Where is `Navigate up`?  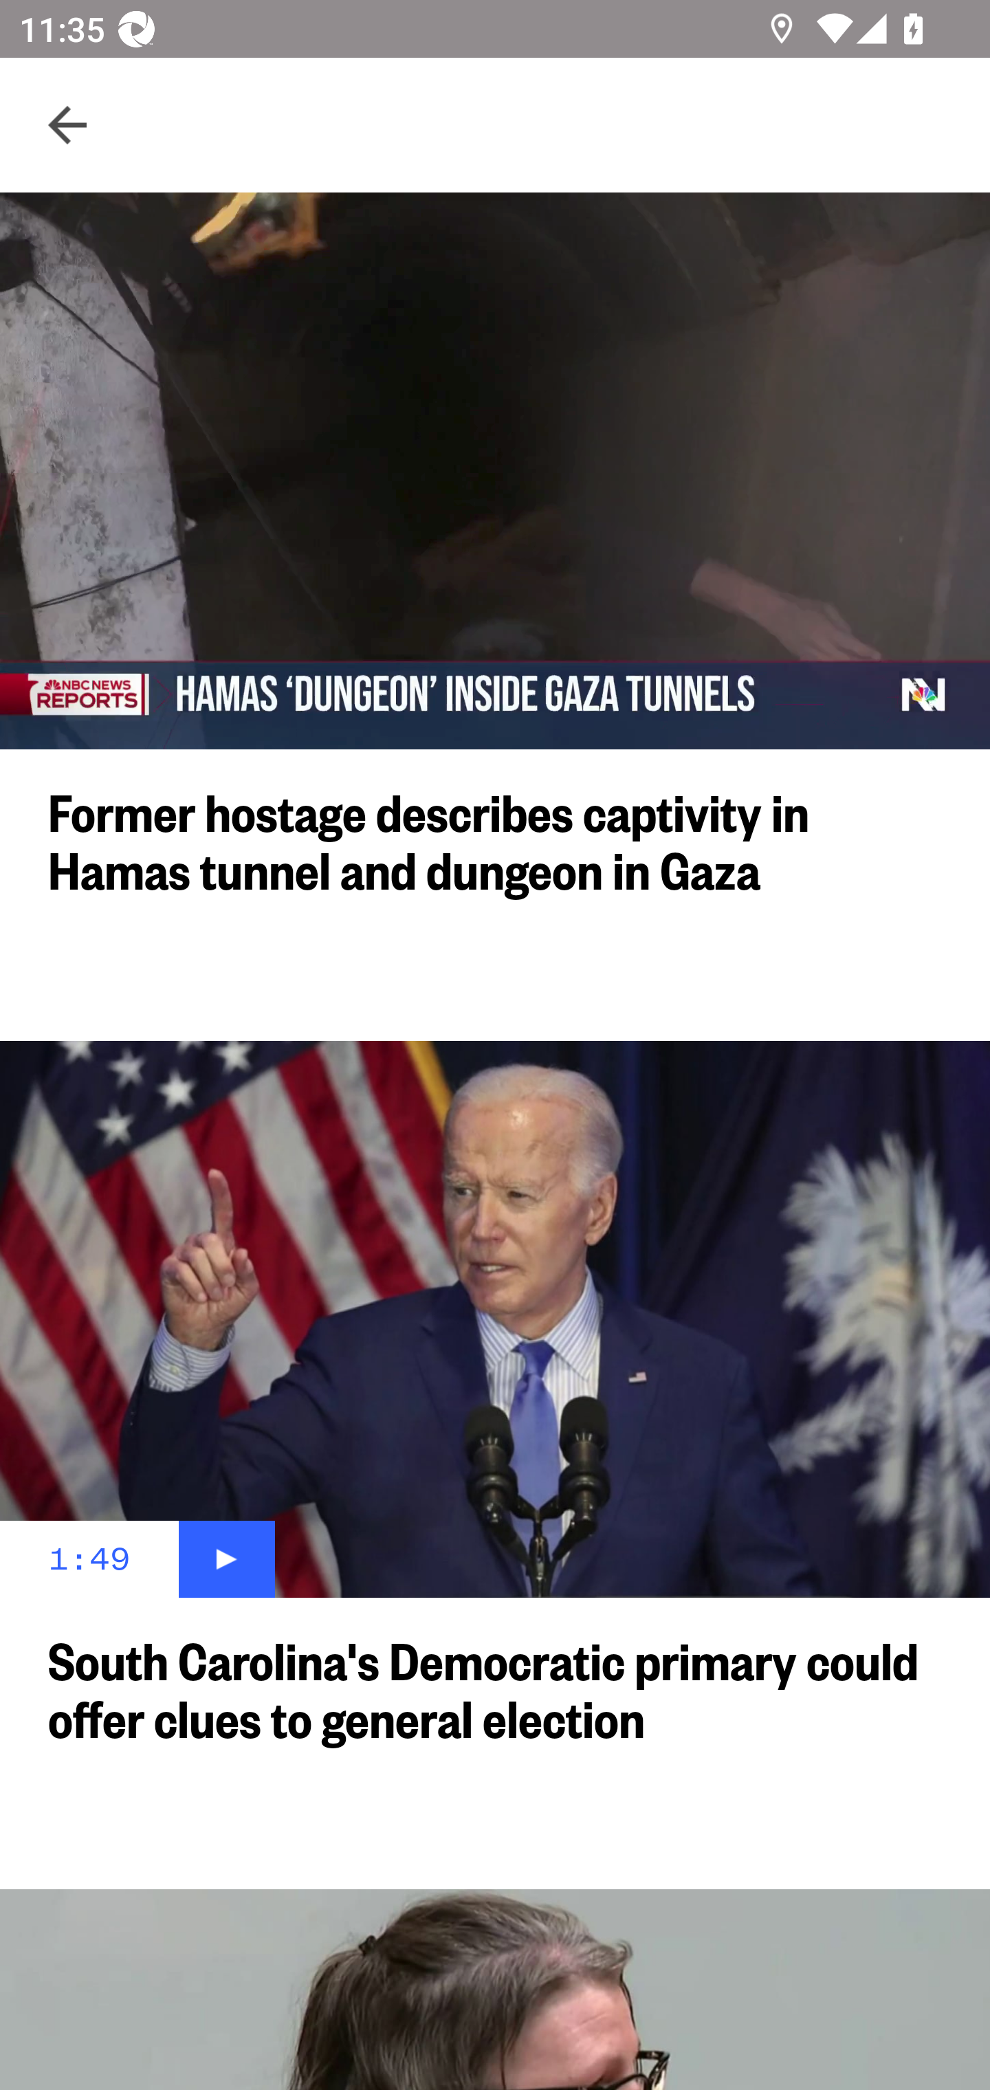 Navigate up is located at coordinates (67, 125).